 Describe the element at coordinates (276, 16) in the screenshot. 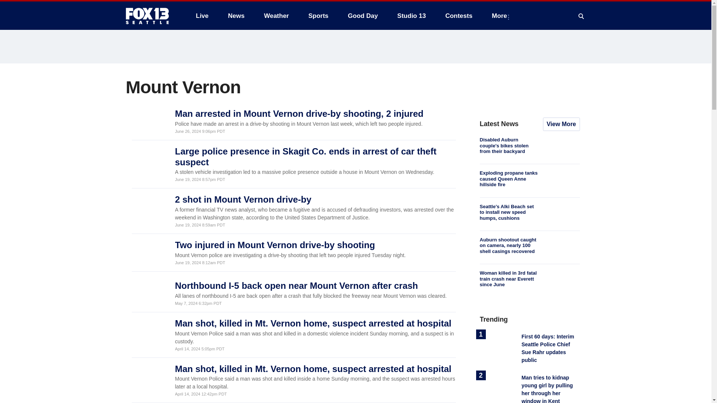

I see `Weather` at that location.